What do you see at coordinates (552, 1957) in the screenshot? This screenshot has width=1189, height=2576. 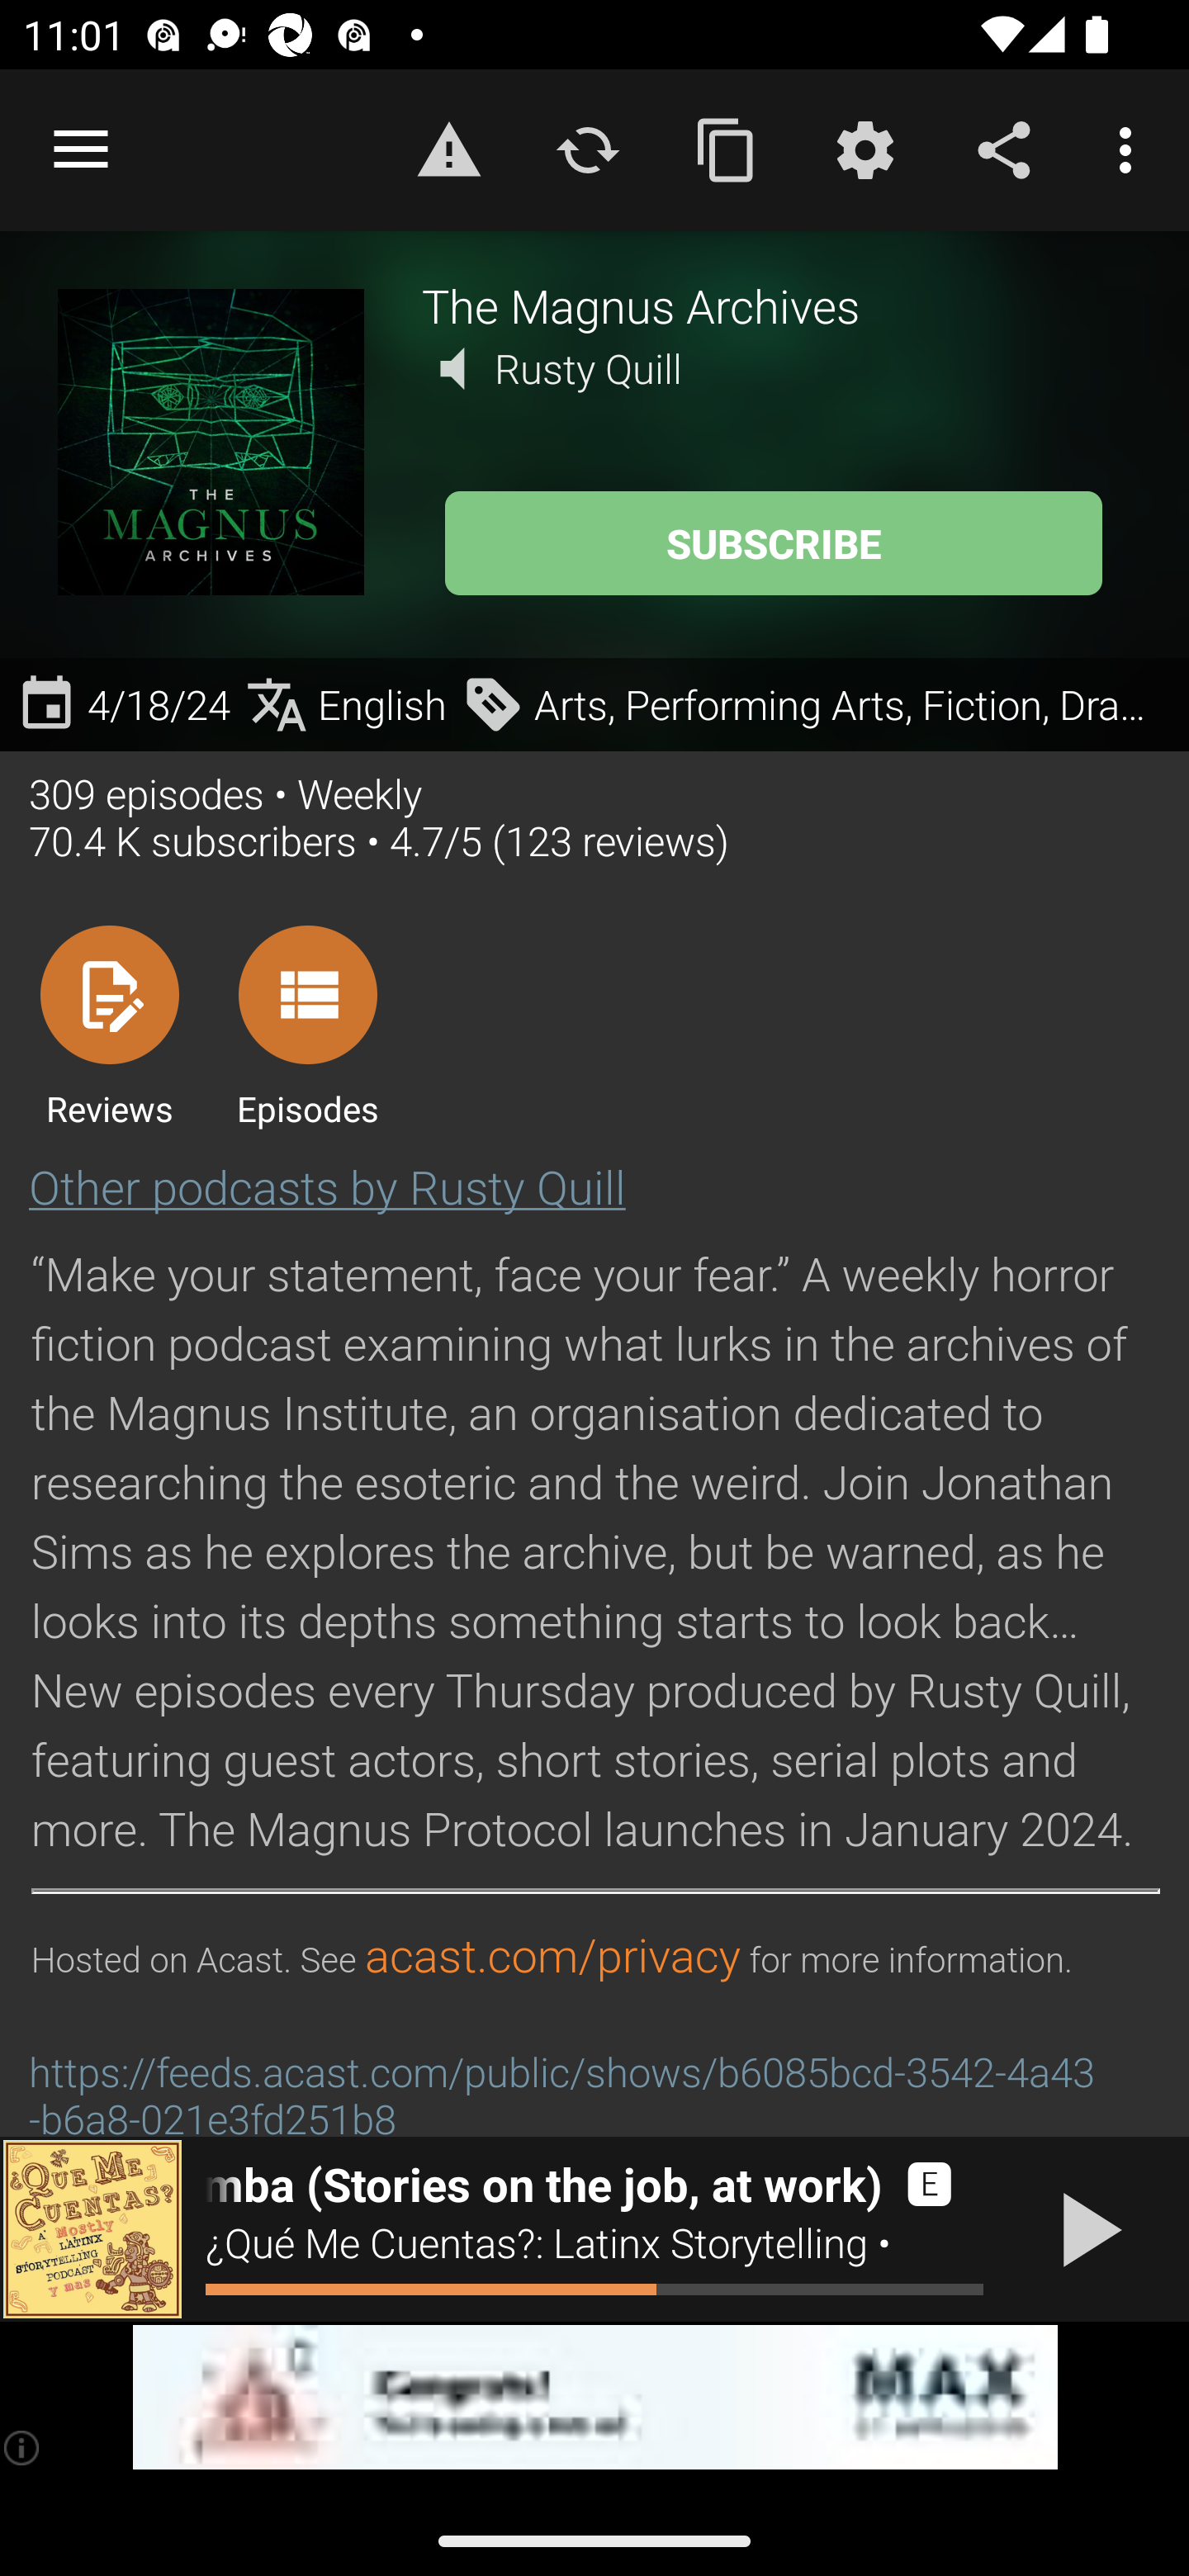 I see `acast.com/privacy` at bounding box center [552, 1957].